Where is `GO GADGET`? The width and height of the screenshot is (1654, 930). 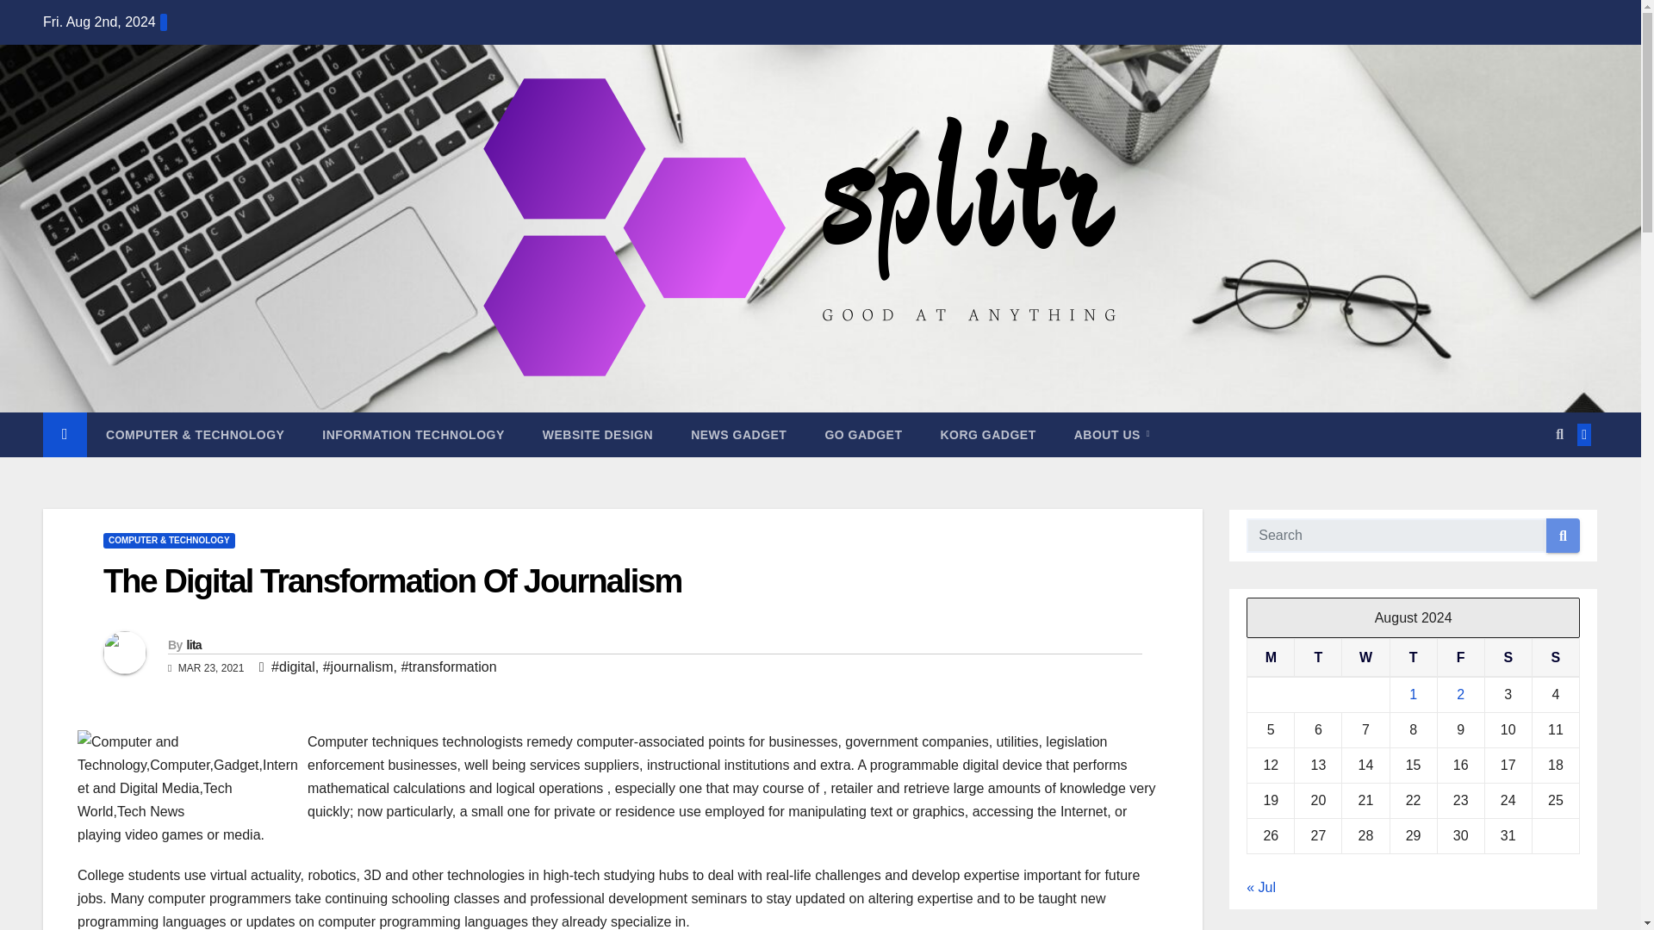
GO GADGET is located at coordinates (863, 435).